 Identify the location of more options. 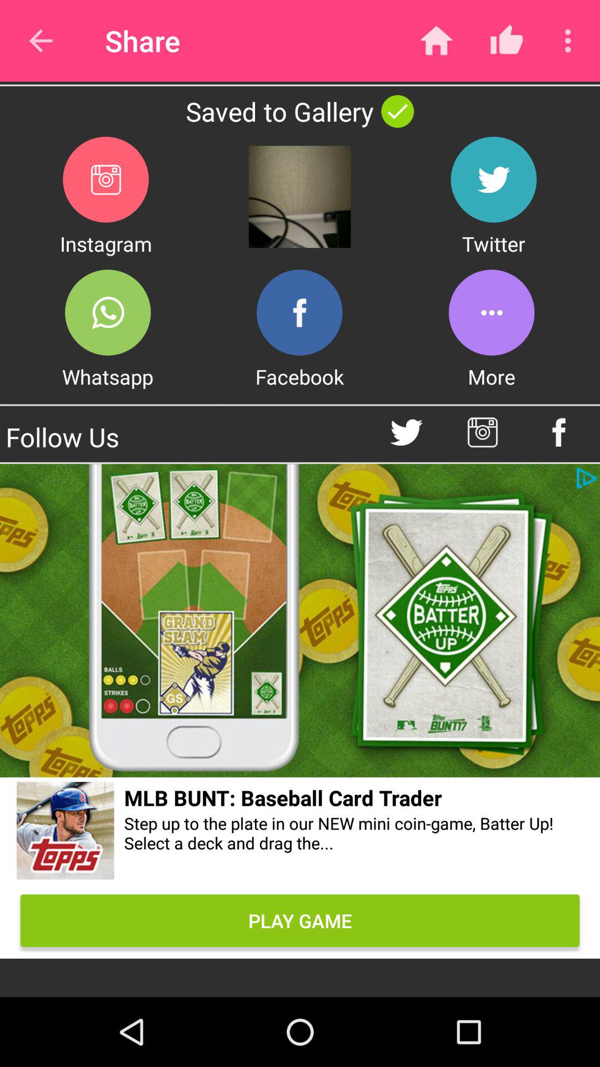
(491, 312).